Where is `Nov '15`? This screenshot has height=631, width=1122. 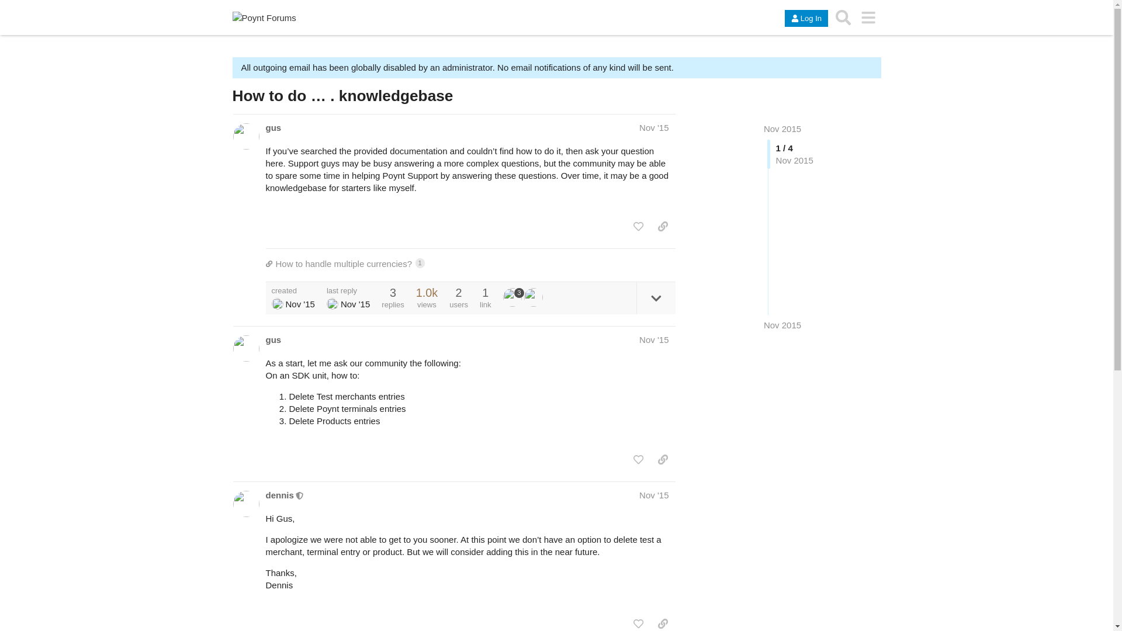
Nov '15 is located at coordinates (654, 127).